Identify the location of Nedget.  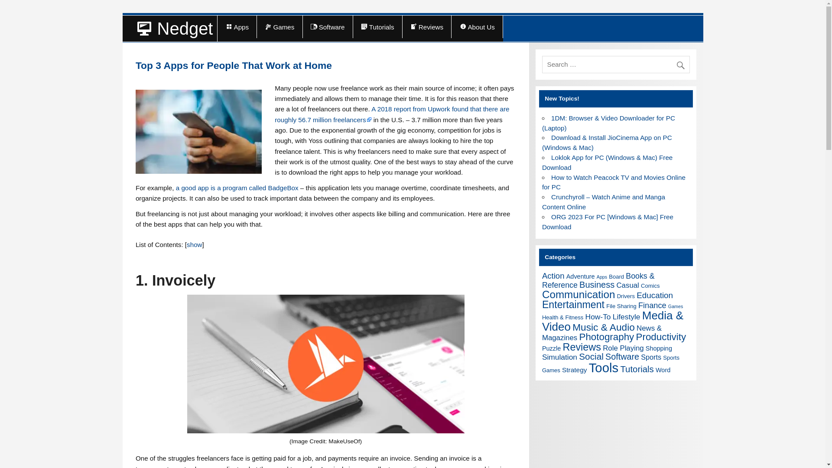
(170, 29).